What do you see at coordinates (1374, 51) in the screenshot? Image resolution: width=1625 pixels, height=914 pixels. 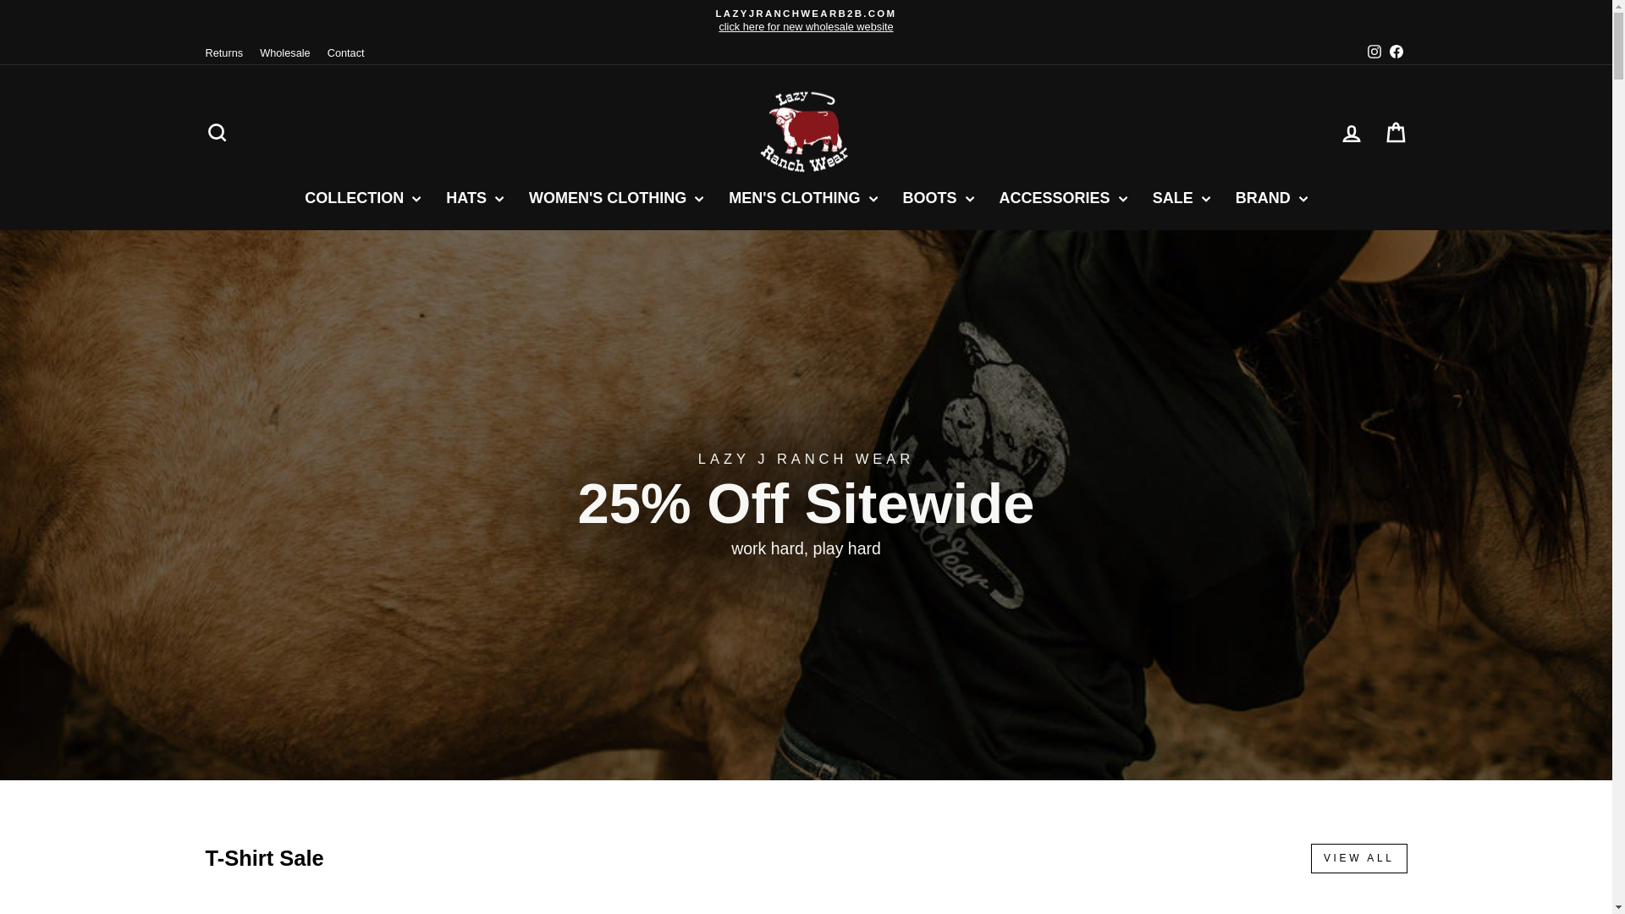 I see `ACCOUNT` at bounding box center [1374, 51].